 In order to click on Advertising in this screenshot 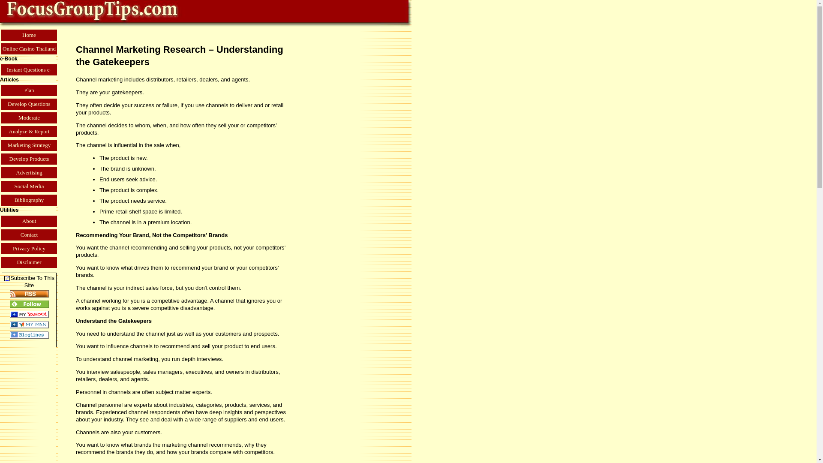, I will do `click(29, 172)`.